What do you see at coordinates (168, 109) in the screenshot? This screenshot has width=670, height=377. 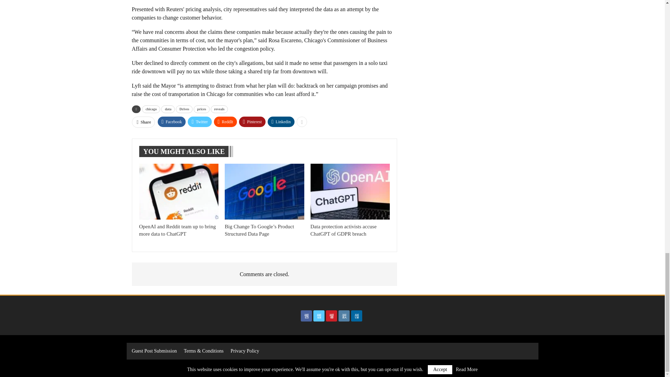 I see `data` at bounding box center [168, 109].